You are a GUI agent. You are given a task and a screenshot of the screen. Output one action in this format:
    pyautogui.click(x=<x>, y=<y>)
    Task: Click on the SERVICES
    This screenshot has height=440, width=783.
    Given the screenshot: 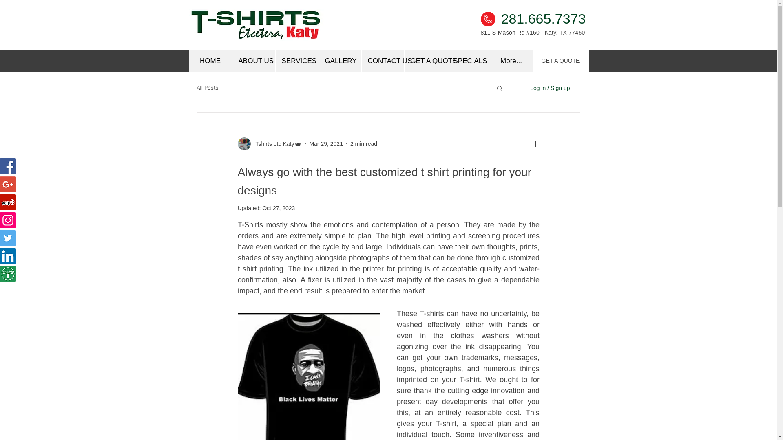 What is the action you would take?
    pyautogui.click(x=296, y=61)
    